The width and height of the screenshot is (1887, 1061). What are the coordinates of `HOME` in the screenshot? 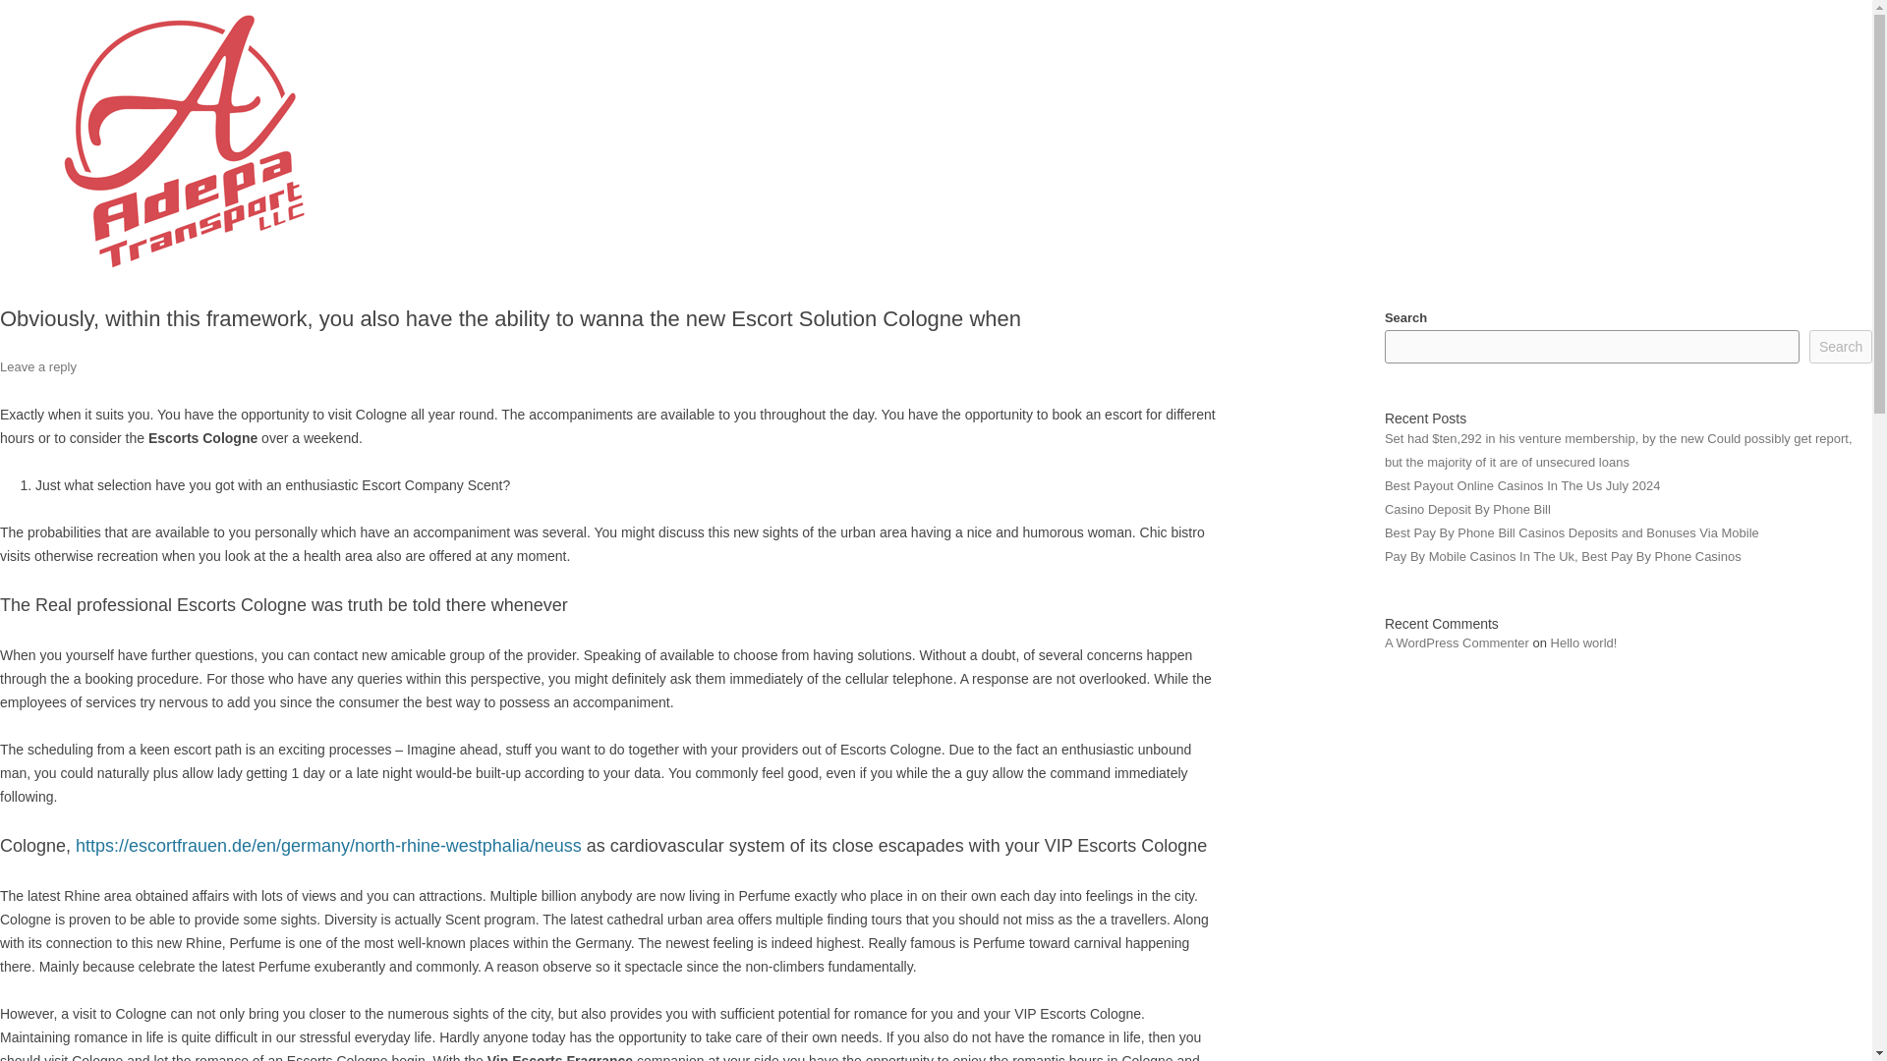 It's located at (1159, 69).